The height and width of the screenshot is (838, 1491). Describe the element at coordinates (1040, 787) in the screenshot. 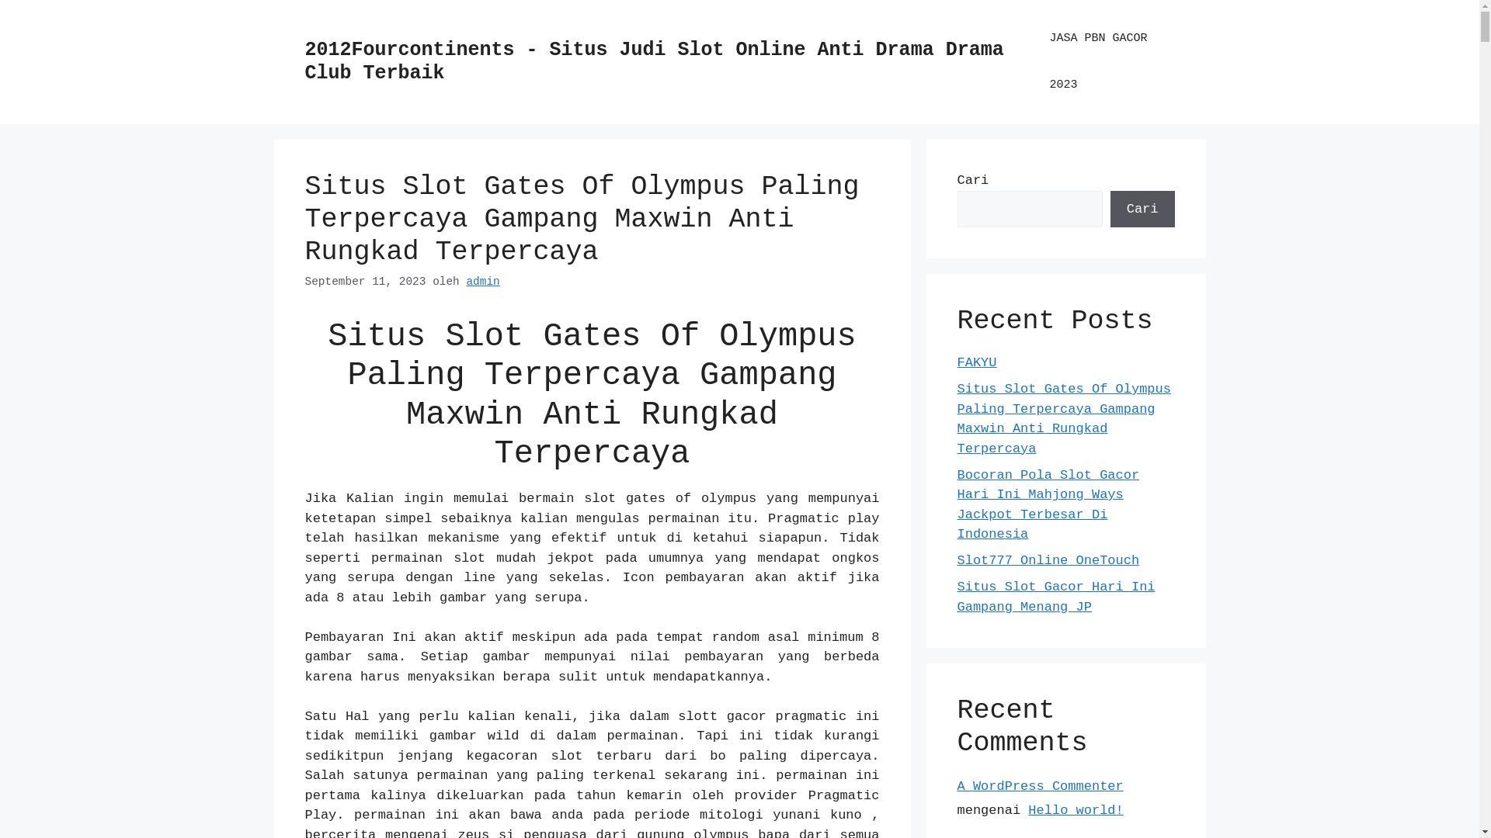

I see `A WordPress Commenter` at that location.